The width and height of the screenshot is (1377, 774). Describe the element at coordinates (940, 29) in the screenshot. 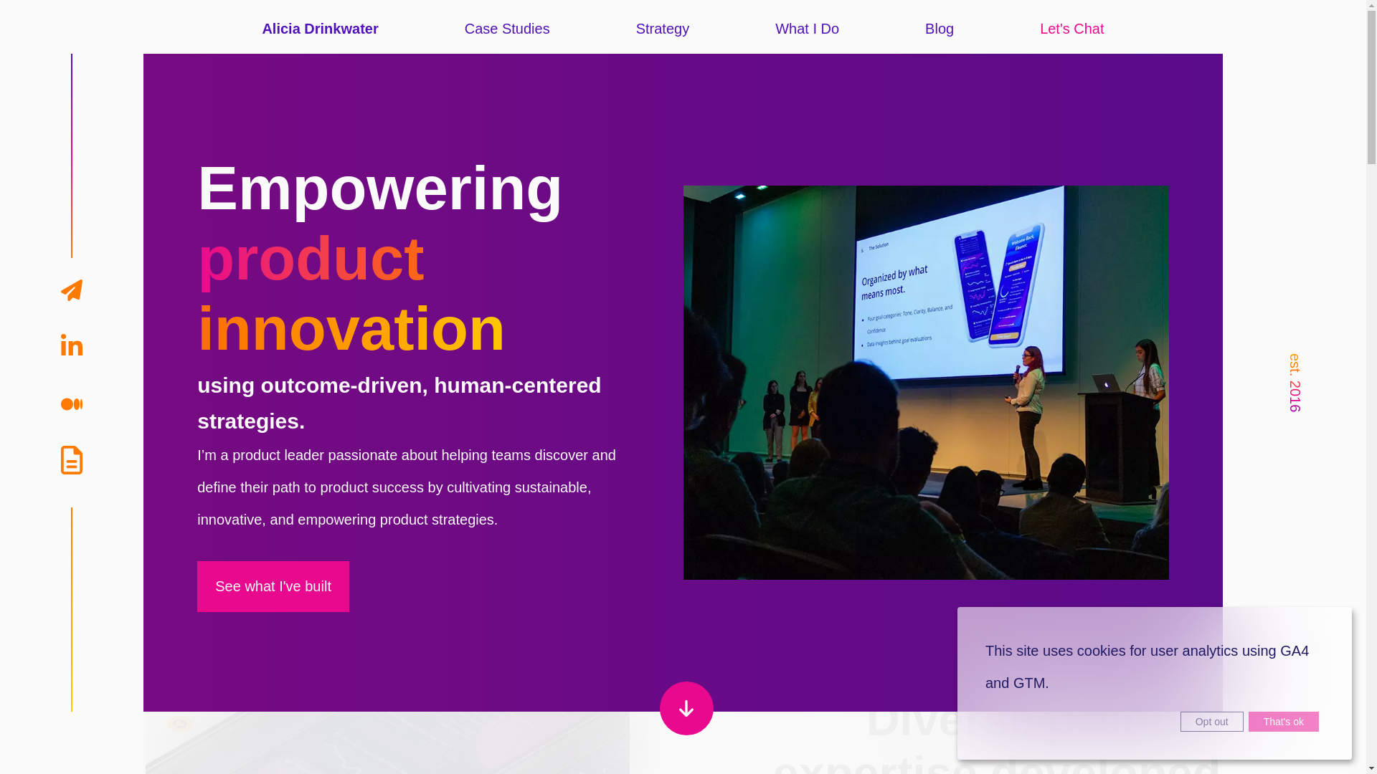

I see `Blog` at that location.